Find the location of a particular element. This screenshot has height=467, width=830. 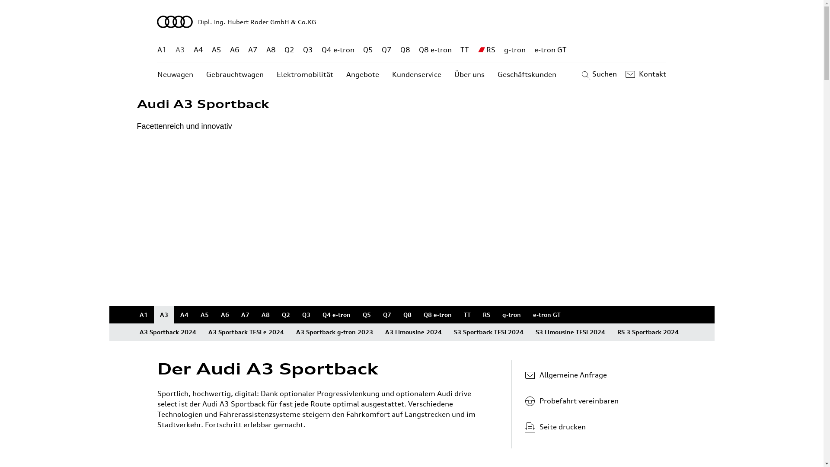

Q2 is located at coordinates (286, 315).